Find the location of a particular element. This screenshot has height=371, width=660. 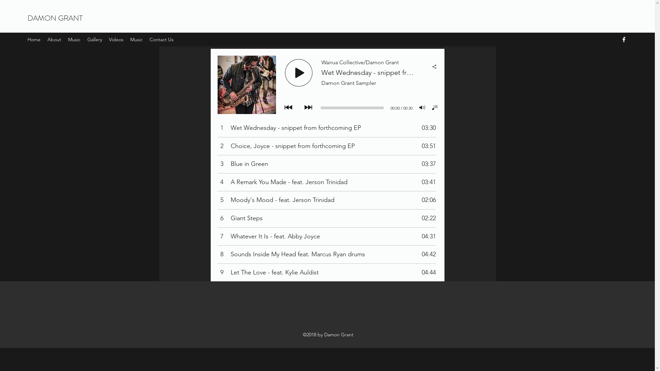

Videos is located at coordinates (116, 40).